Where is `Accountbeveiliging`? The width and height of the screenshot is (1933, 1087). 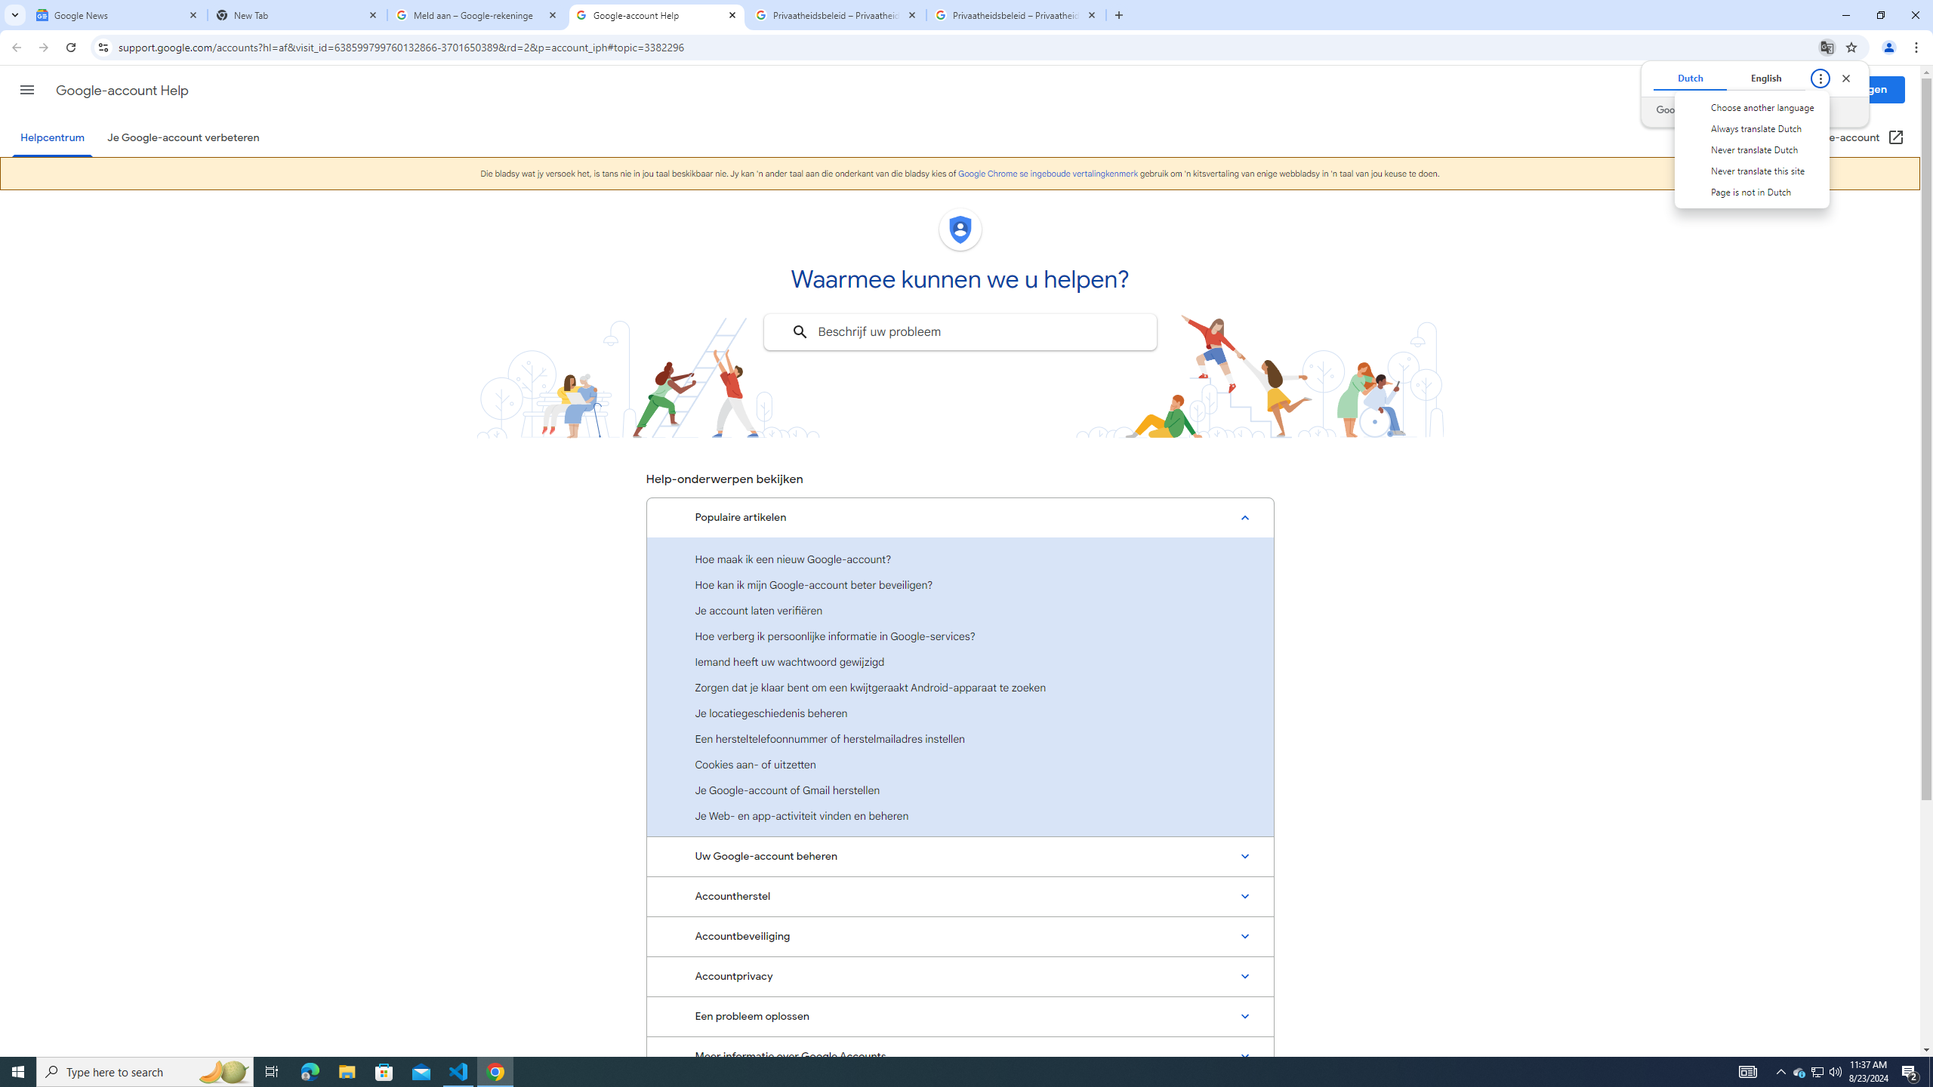
Accountbeveiliging is located at coordinates (960, 937).